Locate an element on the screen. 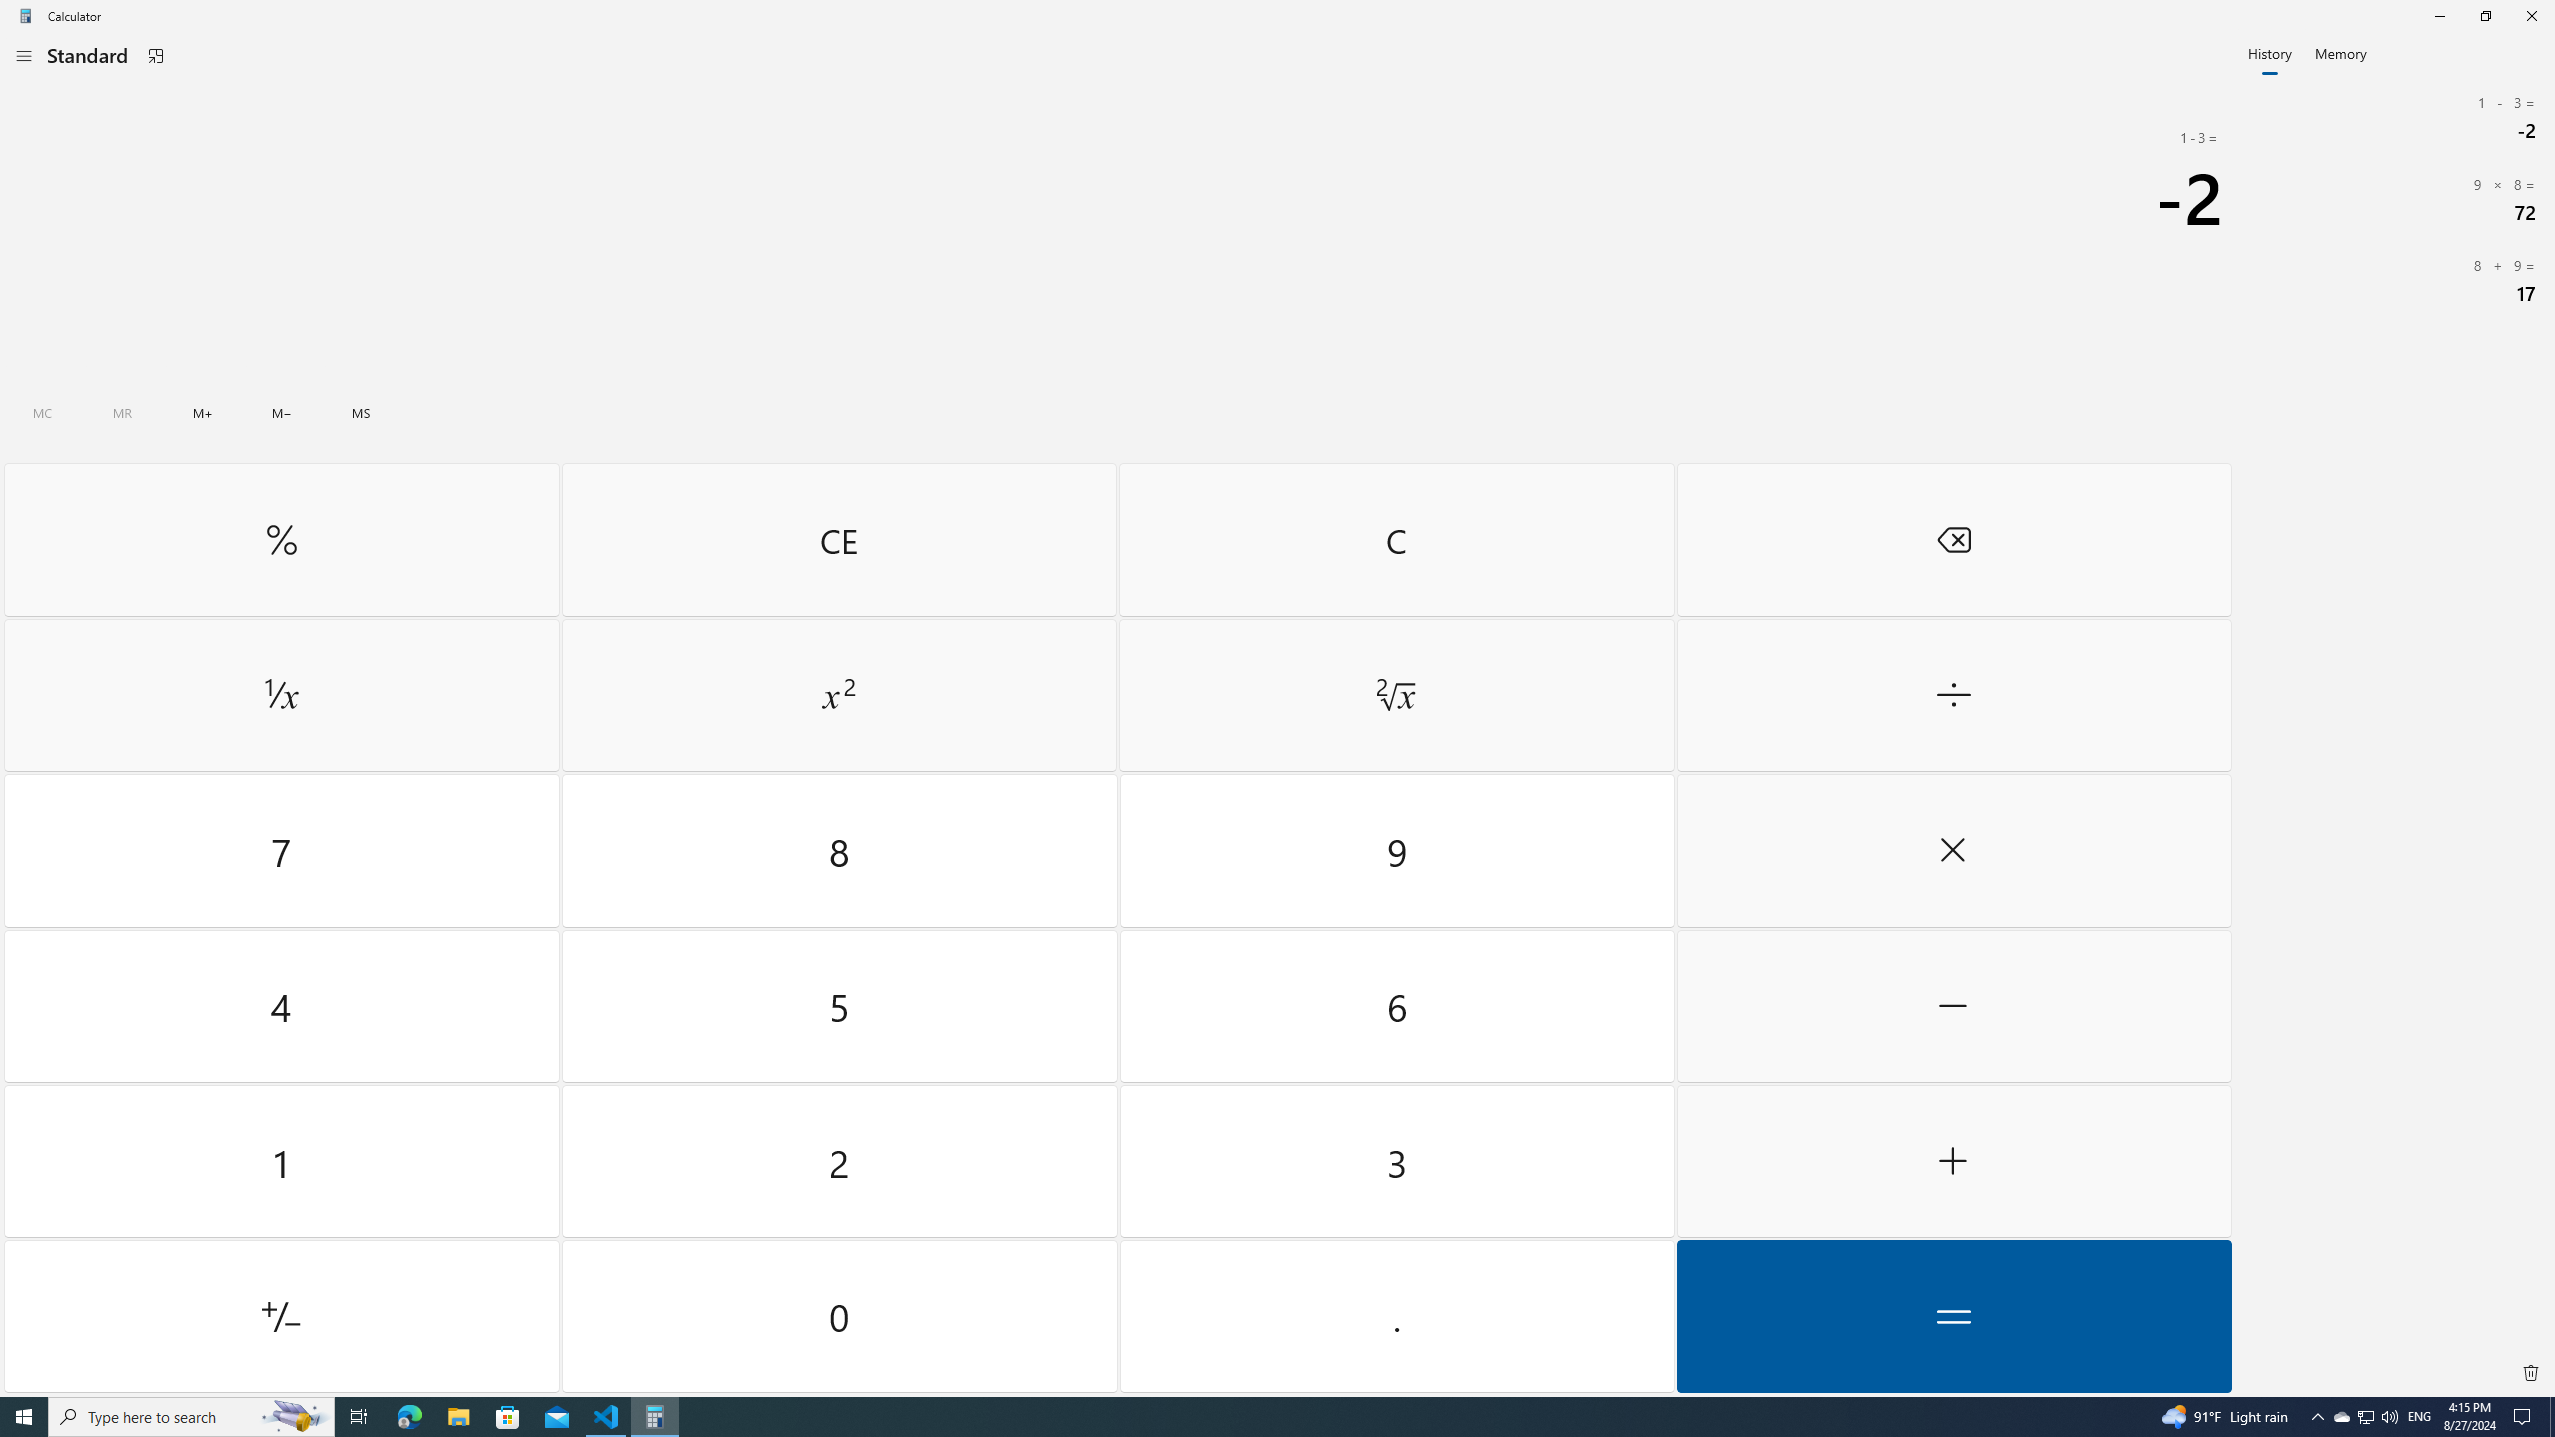 The height and width of the screenshot is (1437, 2555). Decimal separator is located at coordinates (1395, 1315).